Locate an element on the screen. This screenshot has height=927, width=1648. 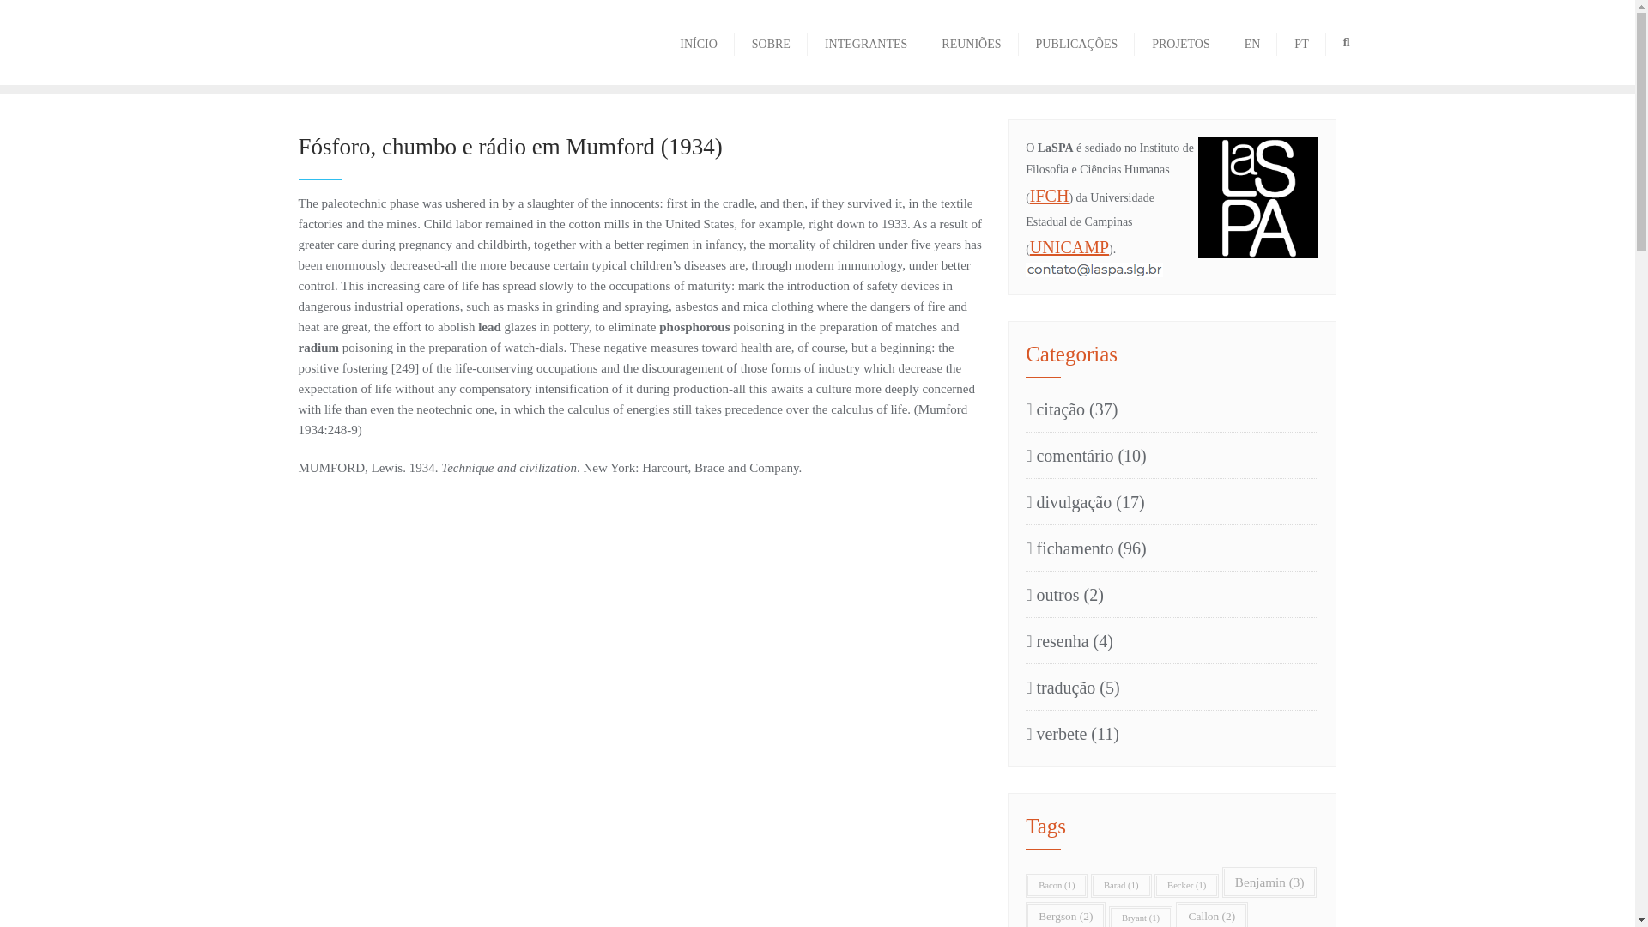
outros is located at coordinates (1052, 595).